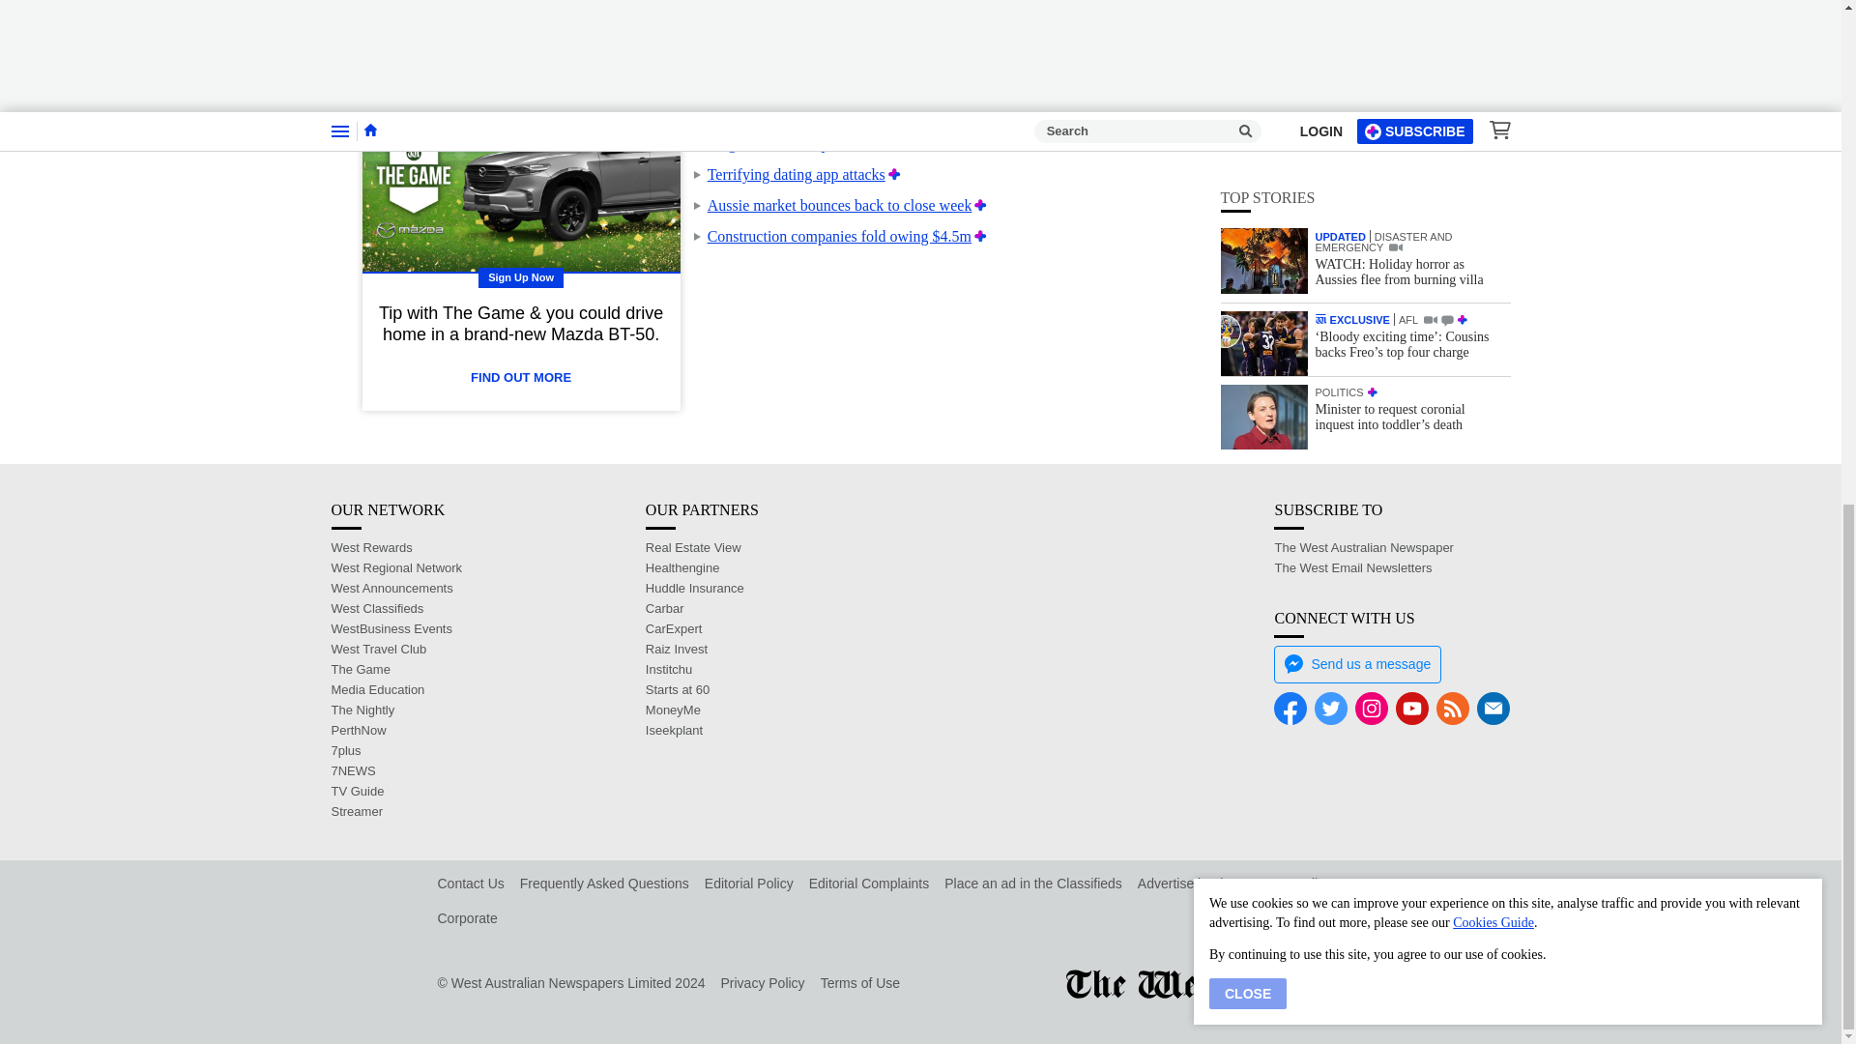 The image size is (1856, 1044). I want to click on PREMIUM, so click(1462, 295).